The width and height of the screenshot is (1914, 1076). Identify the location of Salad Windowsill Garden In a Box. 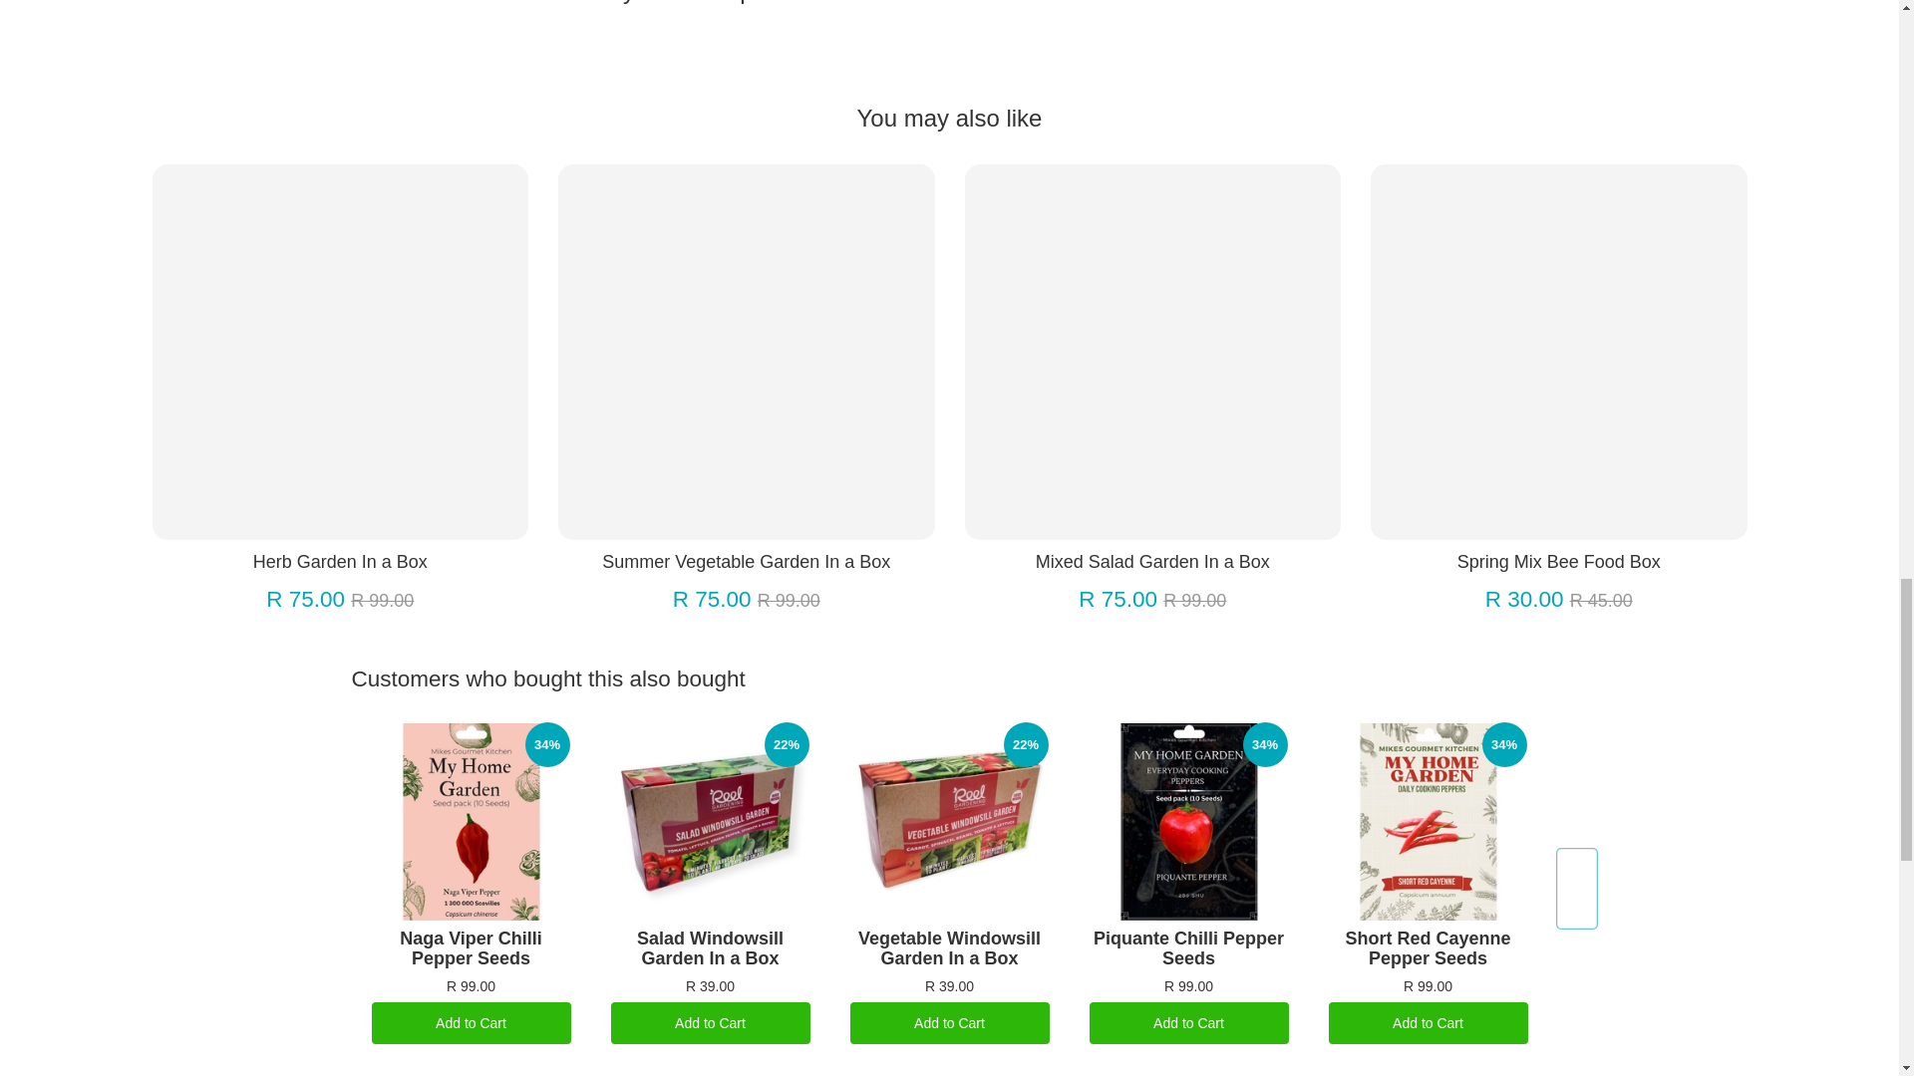
(711, 821).